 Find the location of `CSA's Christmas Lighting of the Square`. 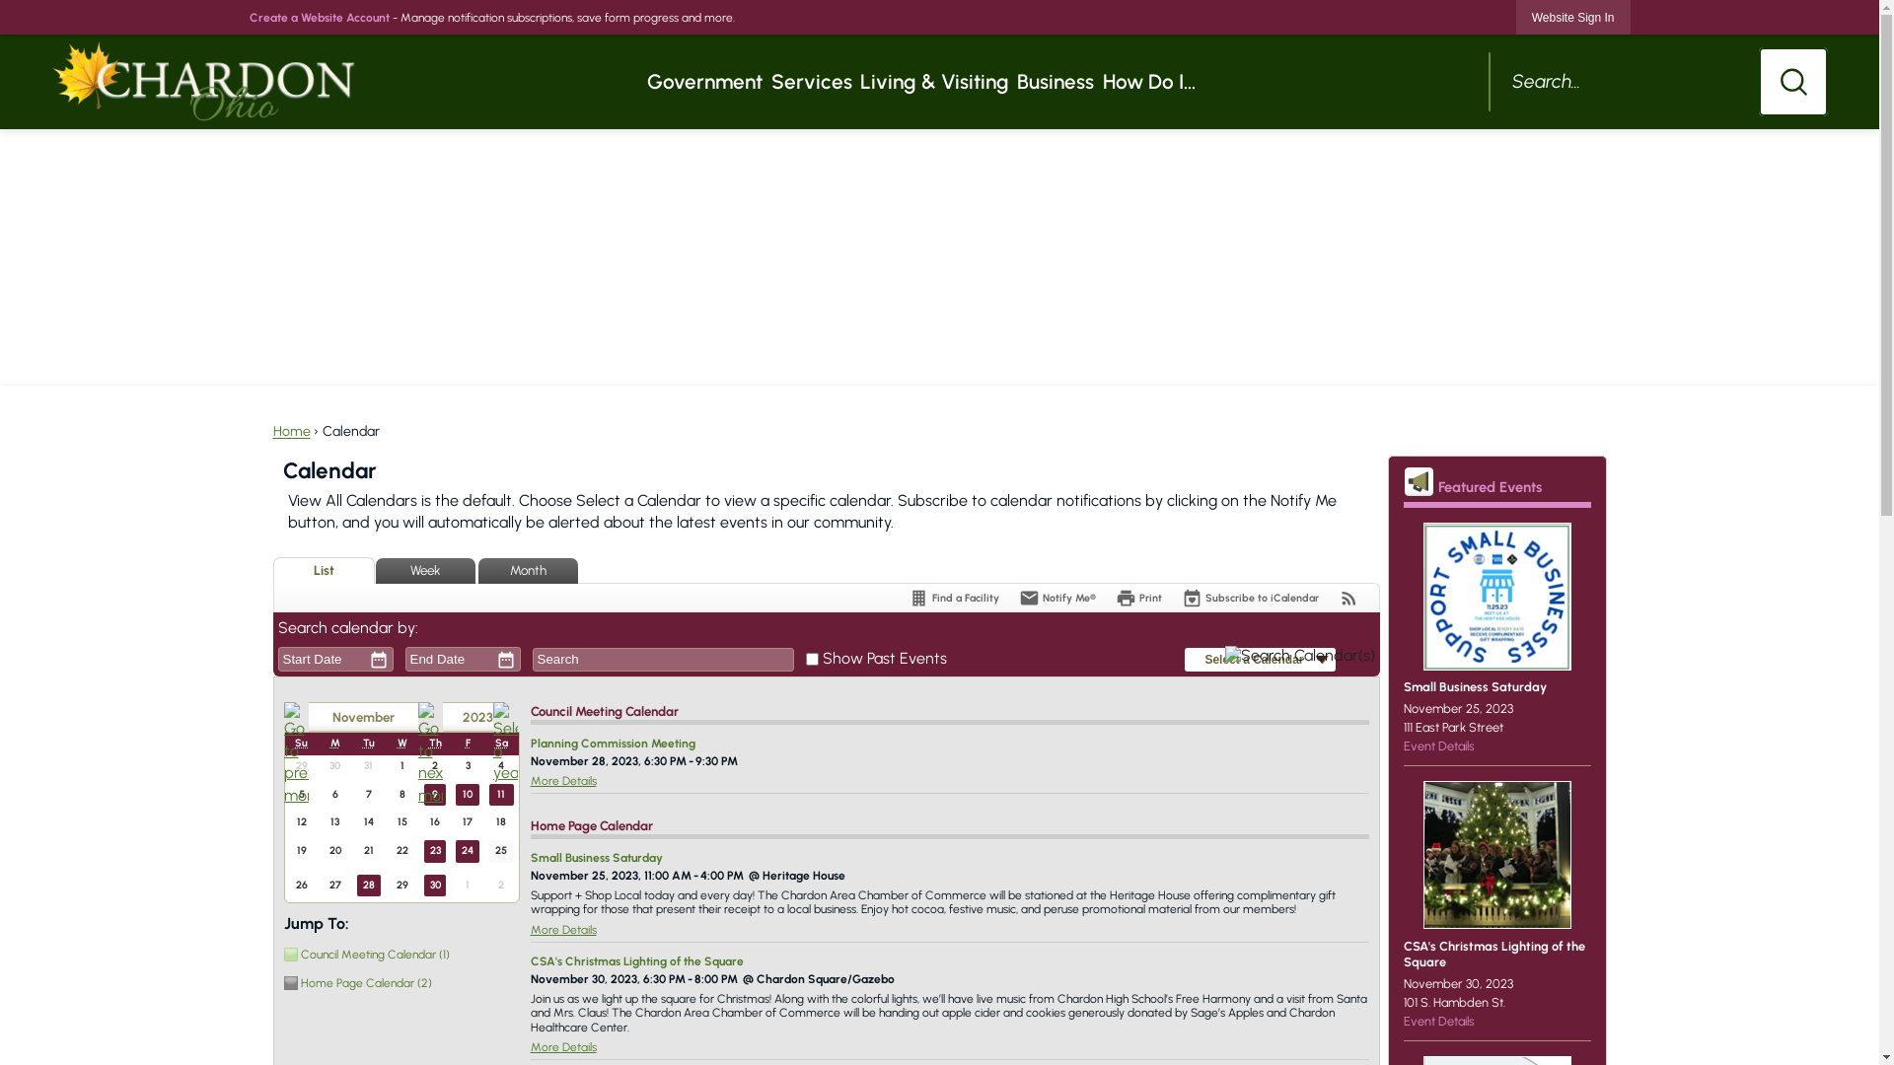

CSA's Christmas Lighting of the Square is located at coordinates (637, 961).